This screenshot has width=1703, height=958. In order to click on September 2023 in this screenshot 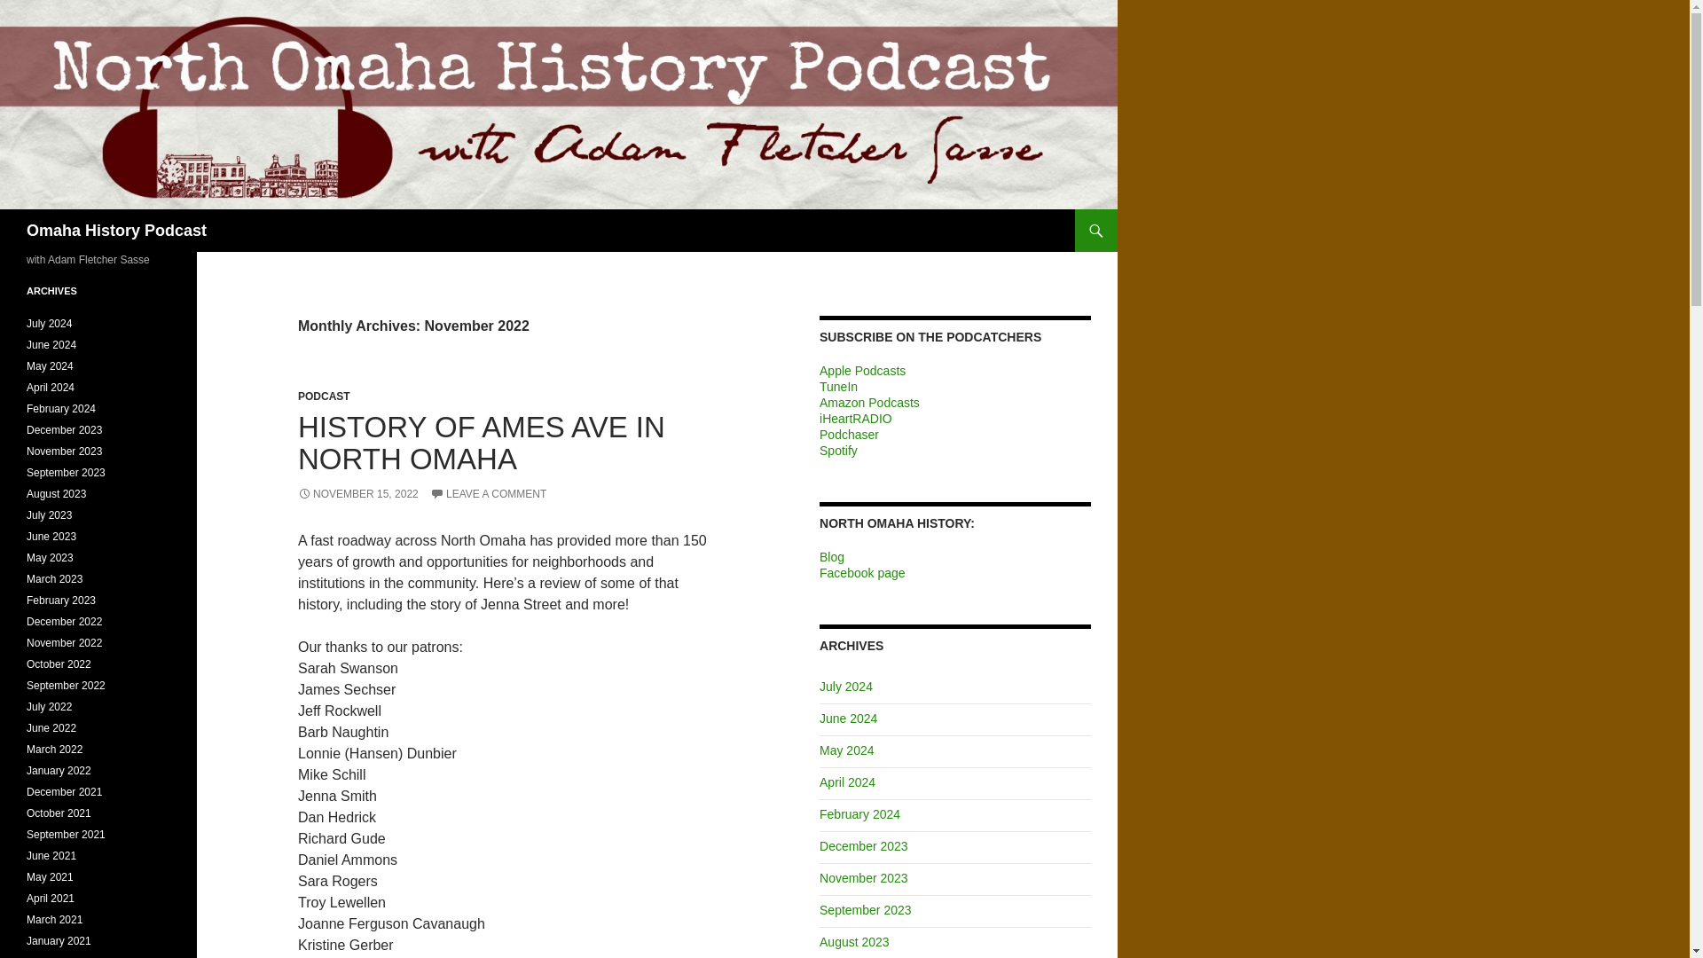, I will do `click(865, 910)`.